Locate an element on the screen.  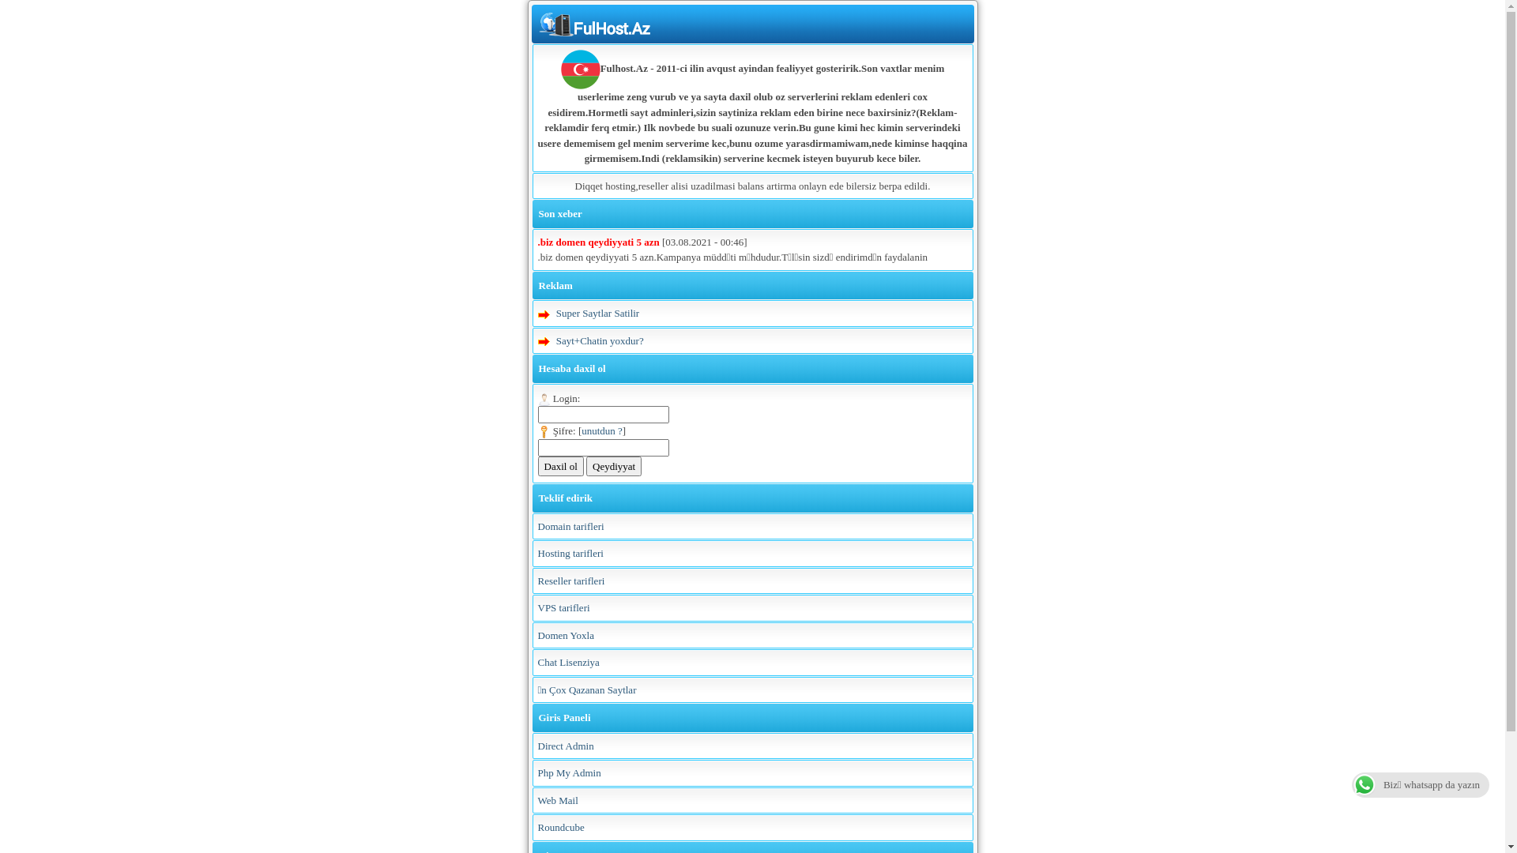
Domain tarifleri is located at coordinates (570, 526).